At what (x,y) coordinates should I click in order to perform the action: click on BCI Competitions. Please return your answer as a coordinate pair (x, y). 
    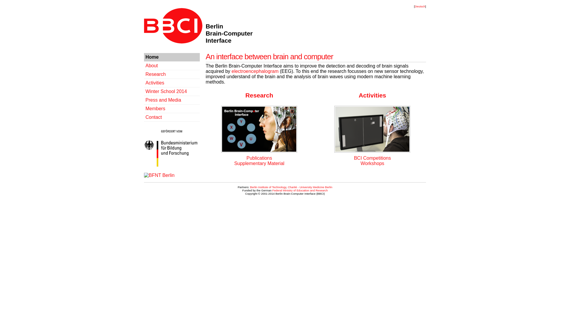
    Looking at the image, I should click on (372, 158).